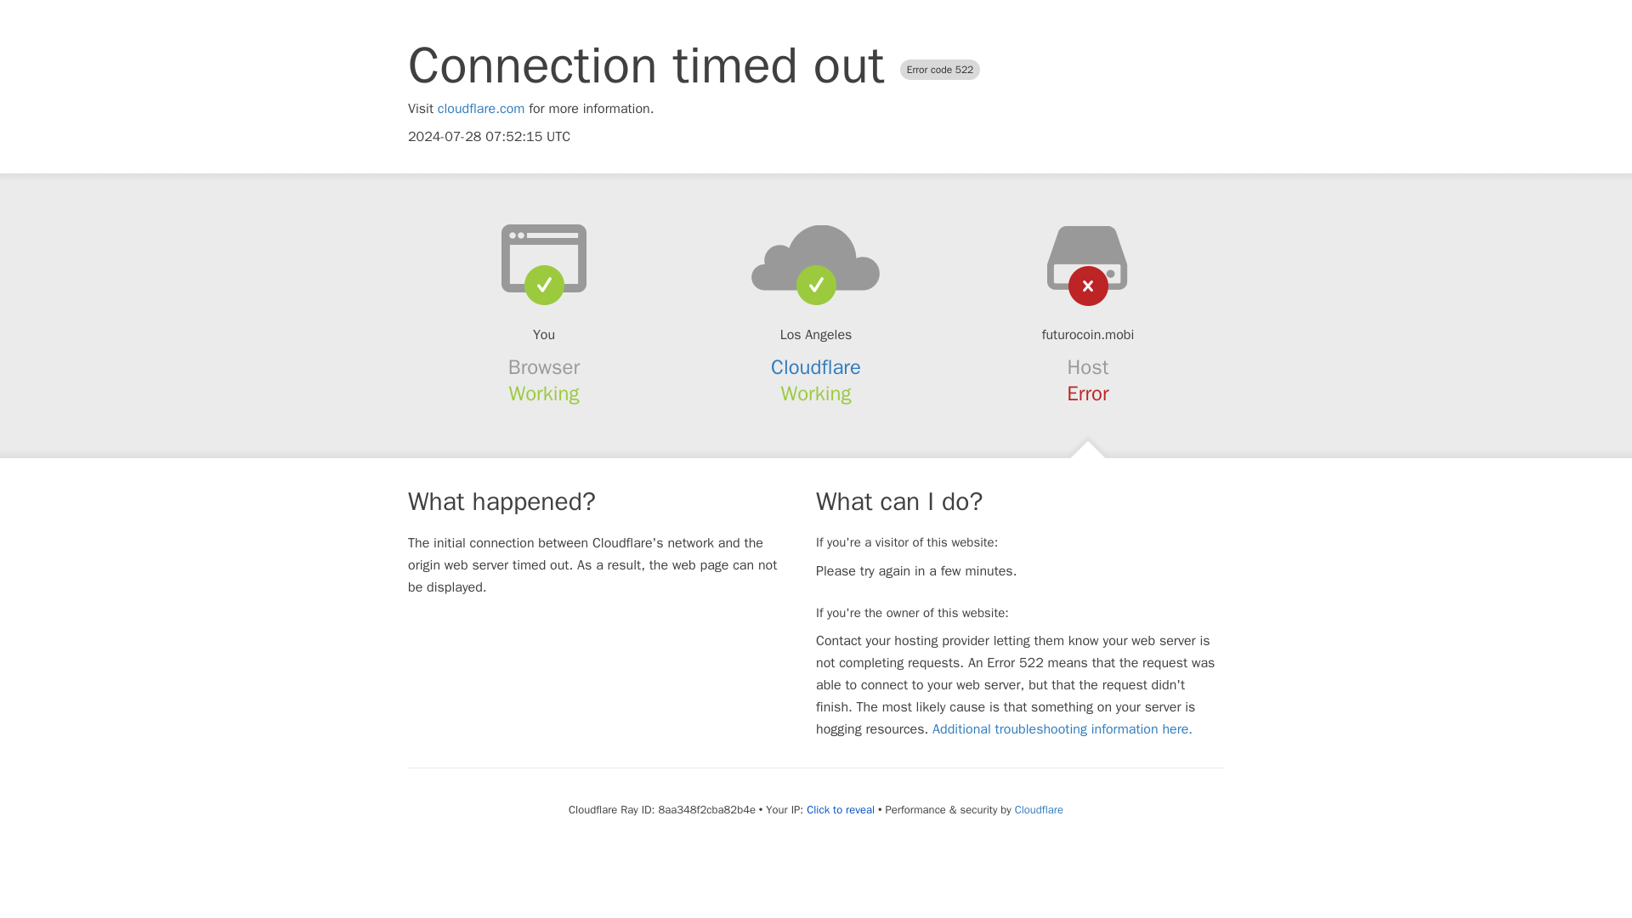 The height and width of the screenshot is (918, 1632). Describe the element at coordinates (840, 809) in the screenshot. I see `Click to reveal` at that location.